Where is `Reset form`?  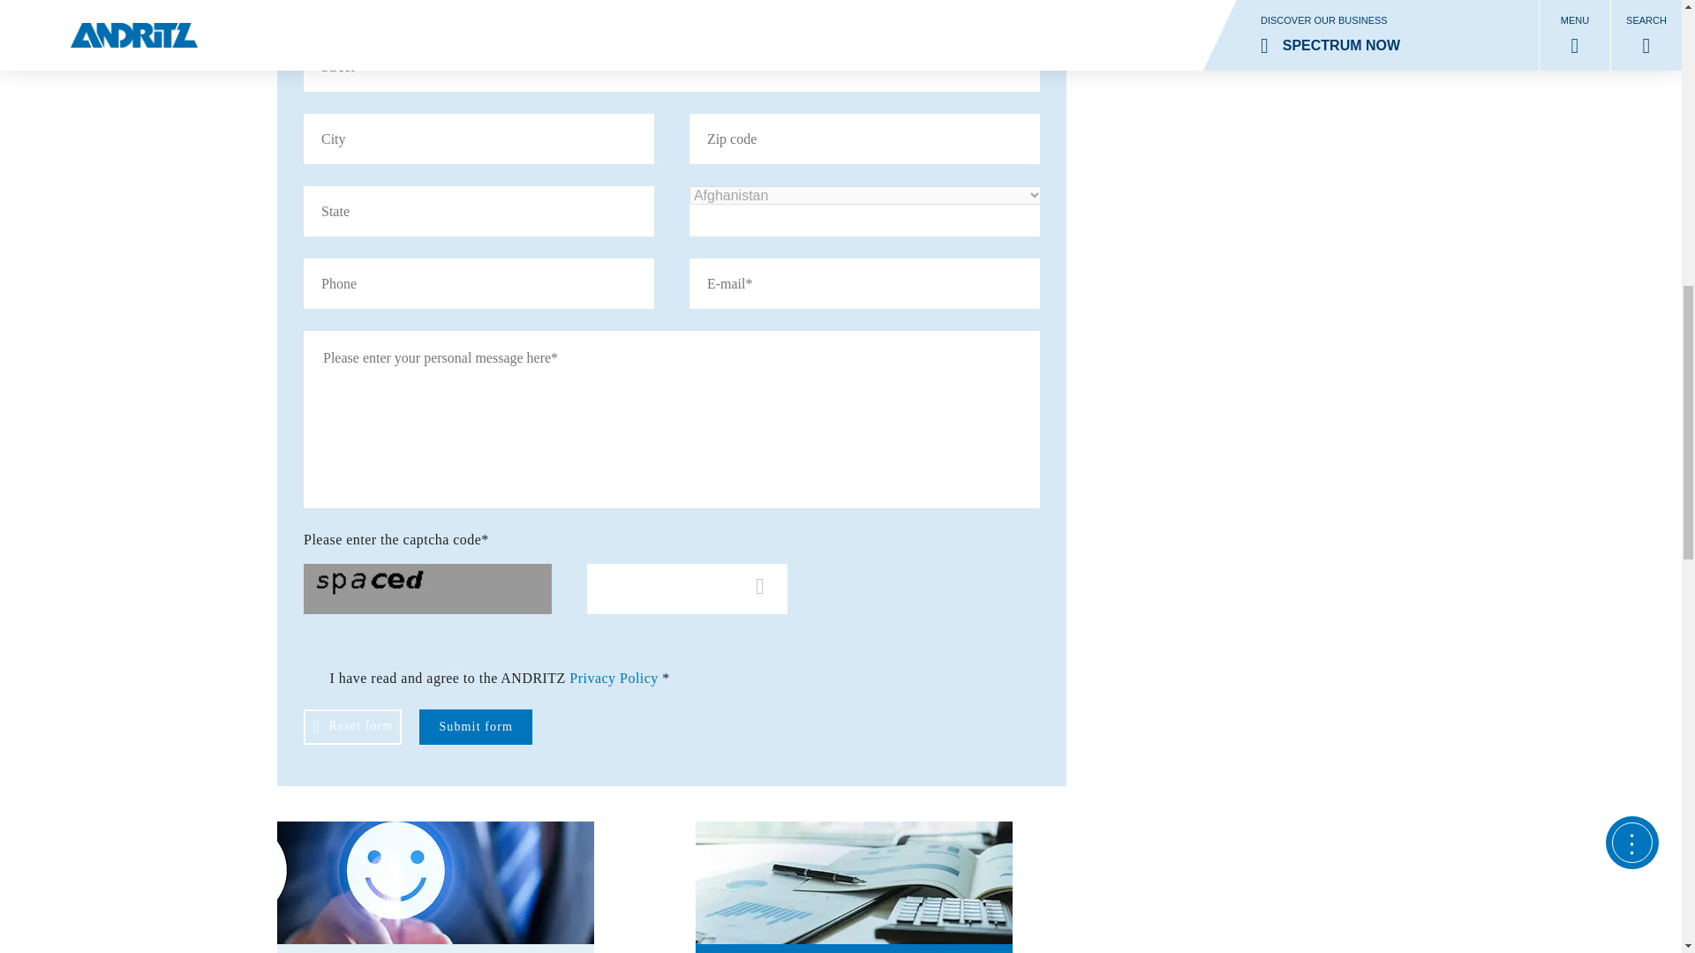
Reset form is located at coordinates (352, 726).